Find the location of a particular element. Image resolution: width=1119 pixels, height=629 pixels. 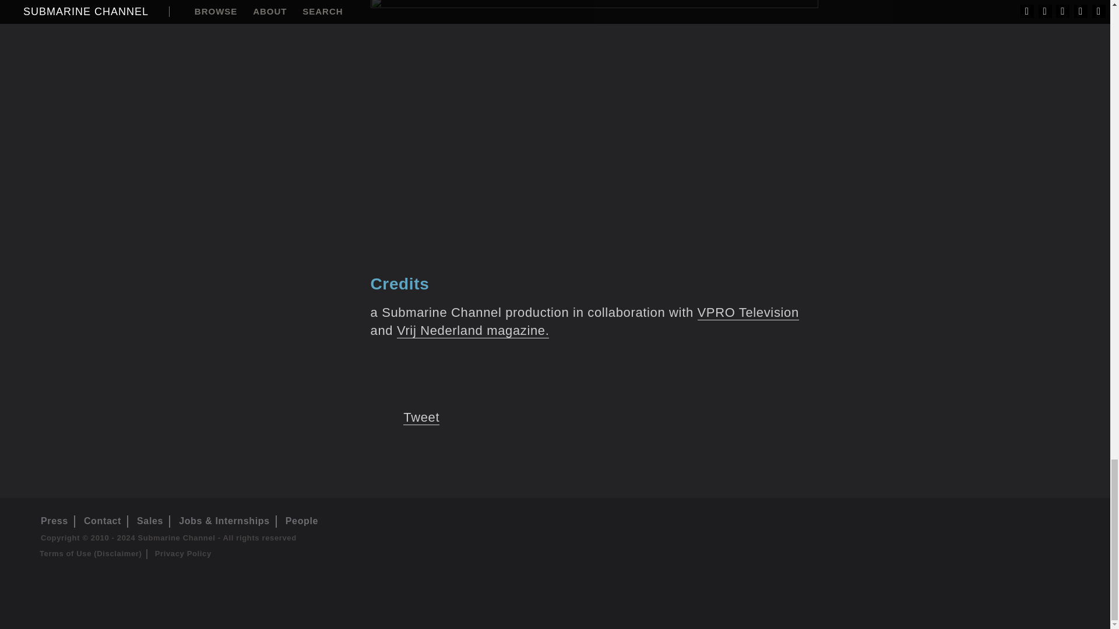

Like this content on Facebook. is located at coordinates (487, 416).